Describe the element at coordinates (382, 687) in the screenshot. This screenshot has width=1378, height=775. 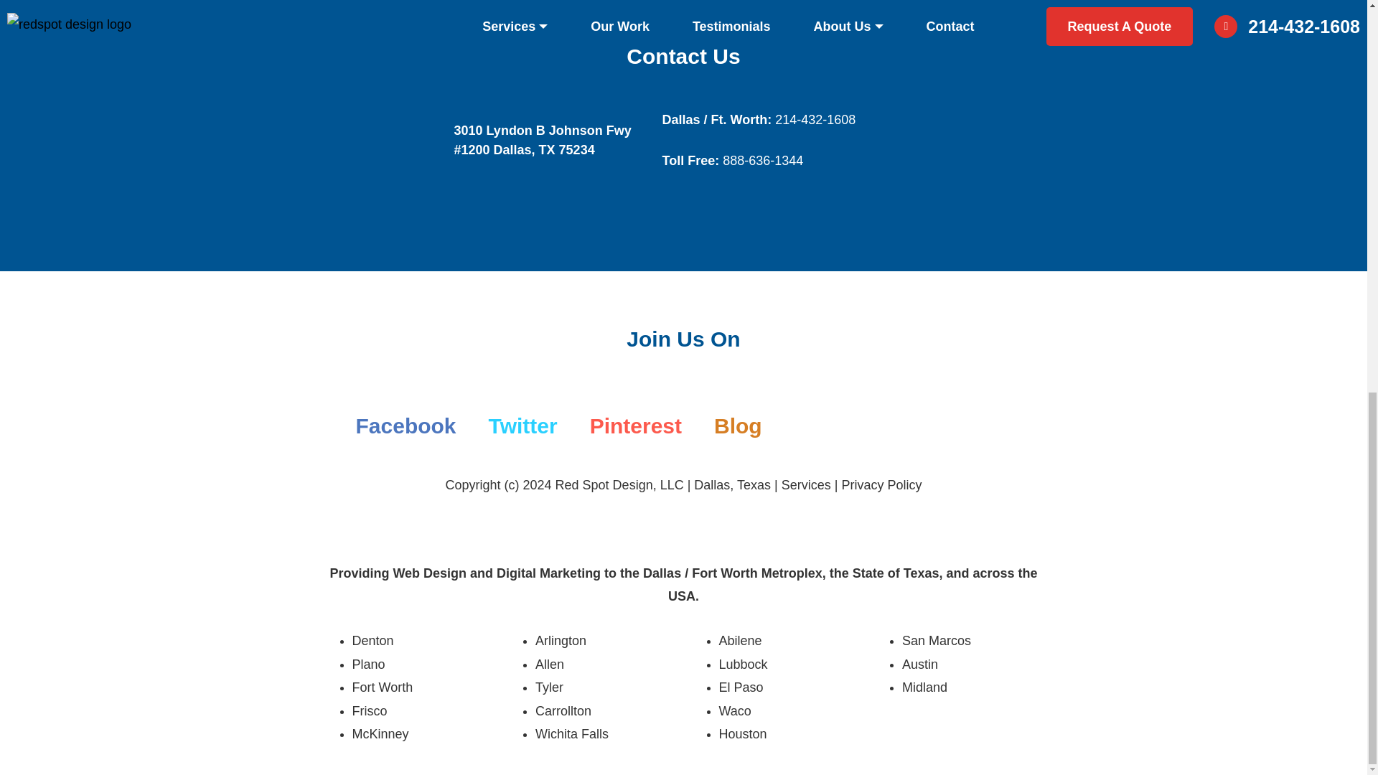
I see `Web Design Firm Fort Worth Texas` at that location.